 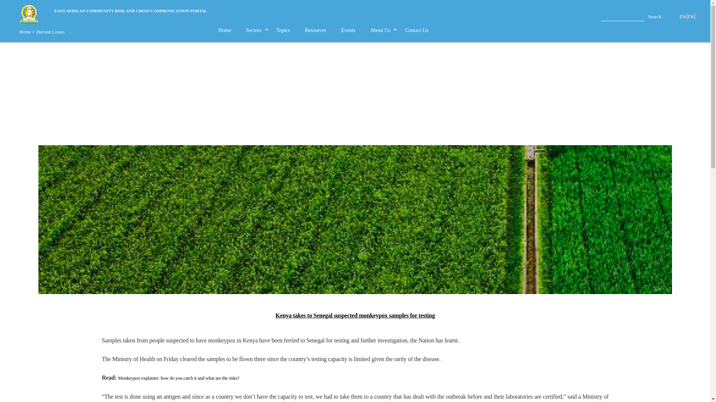 I want to click on Home, so click(x=25, y=32).